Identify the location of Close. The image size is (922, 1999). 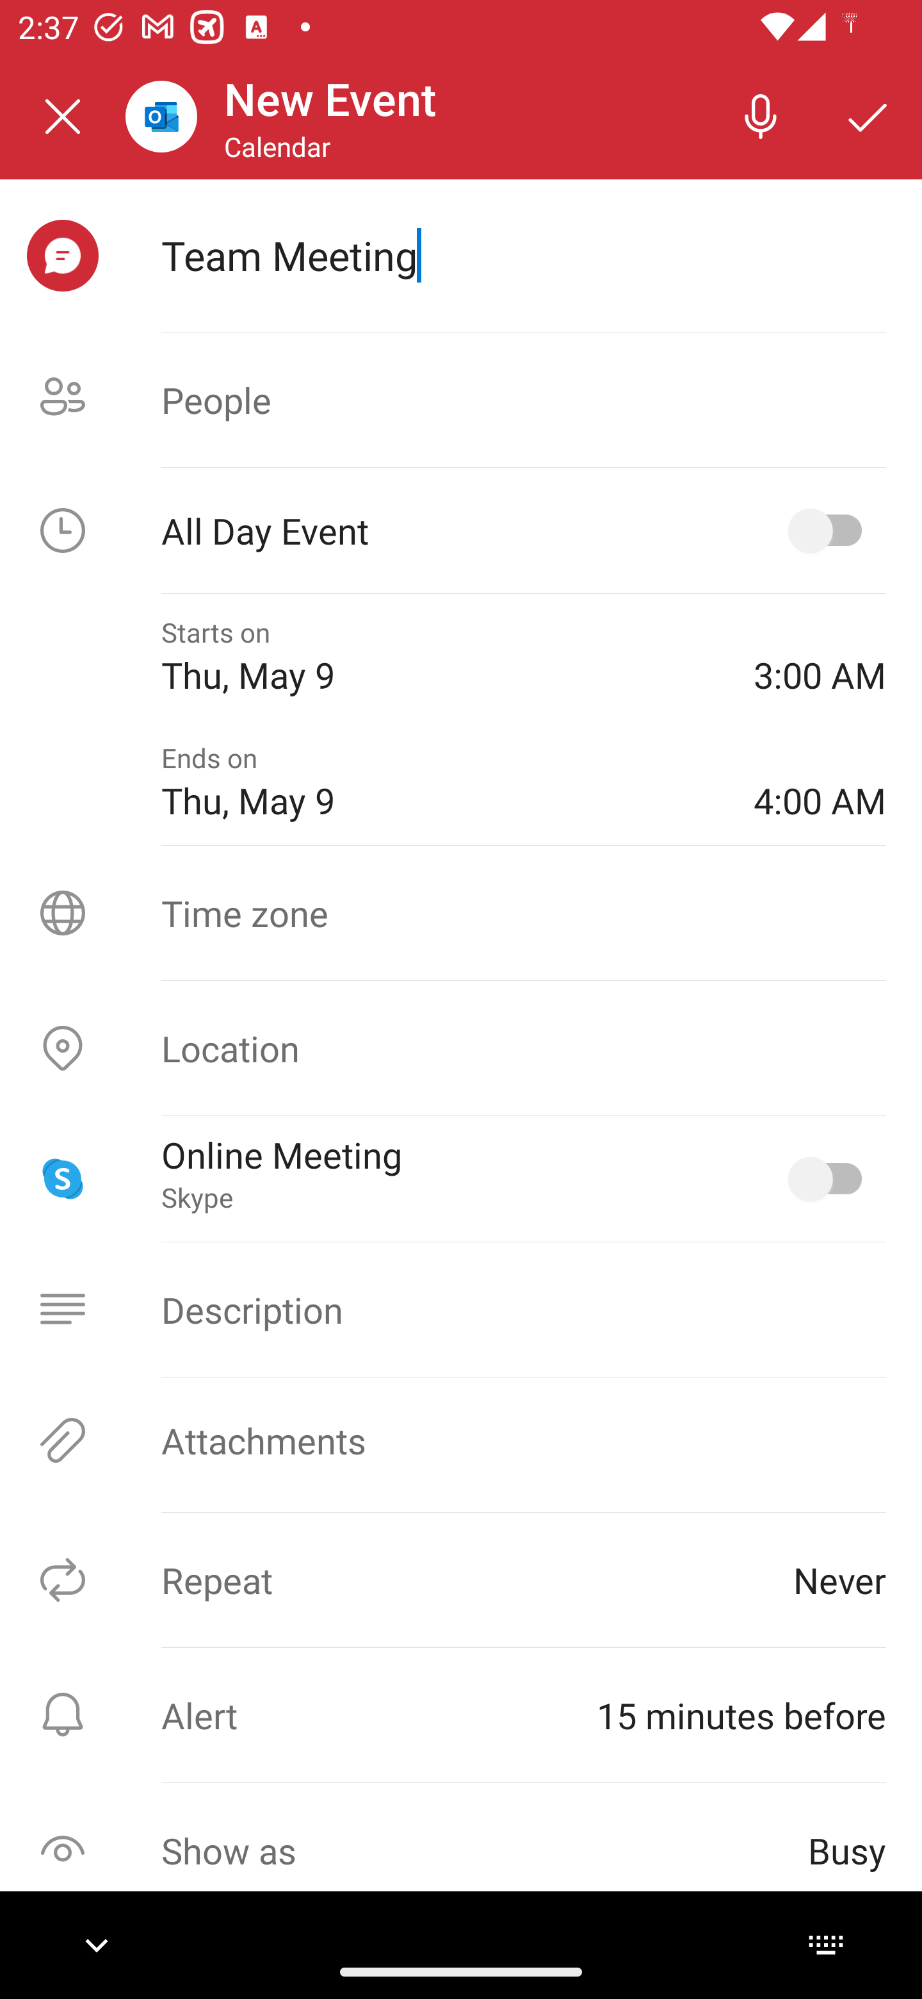
(63, 117).